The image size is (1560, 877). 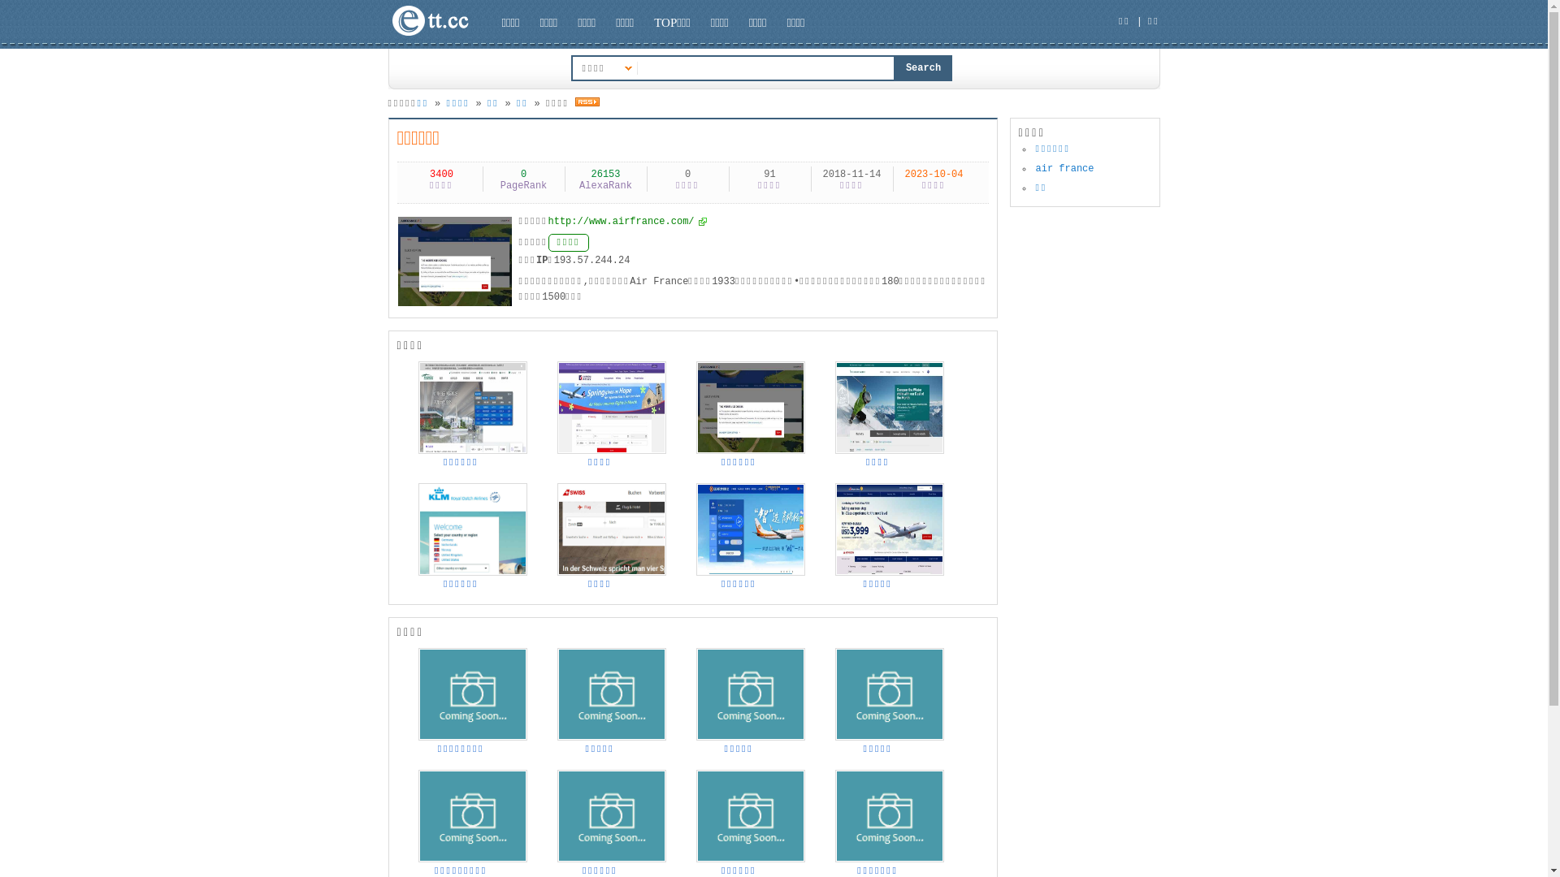 What do you see at coordinates (627, 222) in the screenshot?
I see `http://www.airfrance.com/` at bounding box center [627, 222].